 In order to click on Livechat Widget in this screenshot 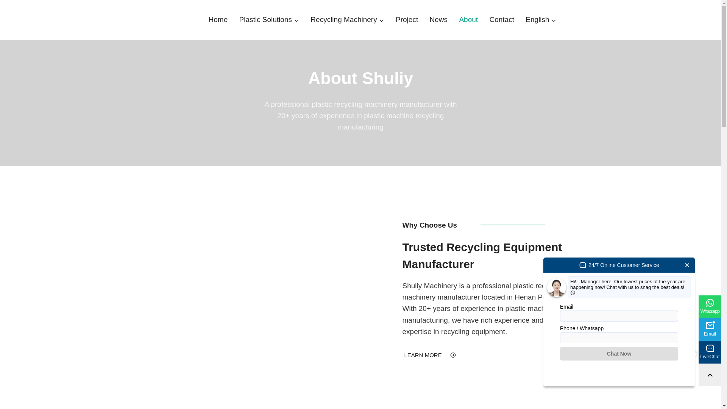, I will do `click(619, 322)`.